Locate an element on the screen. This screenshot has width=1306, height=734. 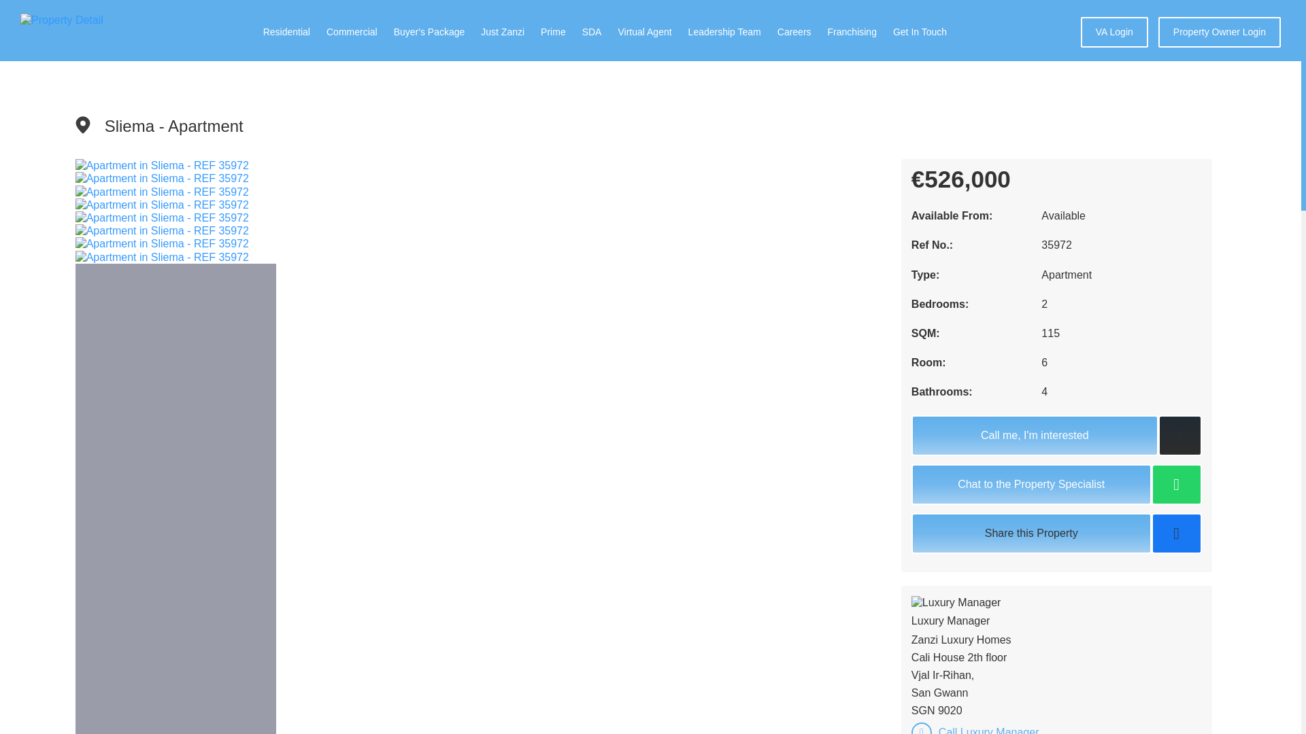
SDA is located at coordinates (592, 31).